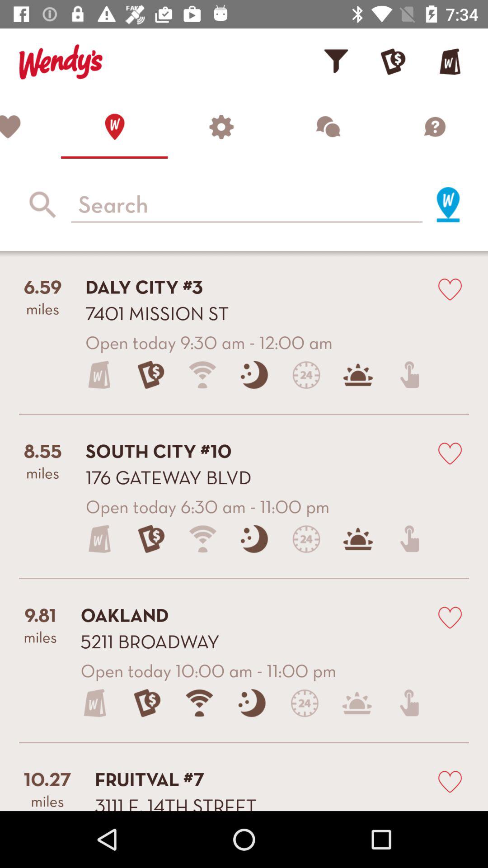 The image size is (488, 868). Describe the element at coordinates (221, 127) in the screenshot. I see `open settings` at that location.